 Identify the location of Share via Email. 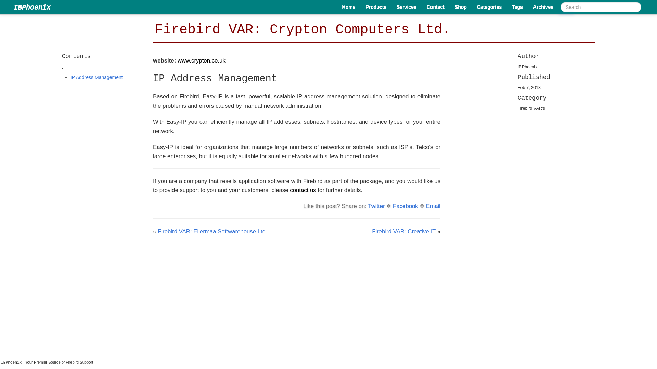
(433, 206).